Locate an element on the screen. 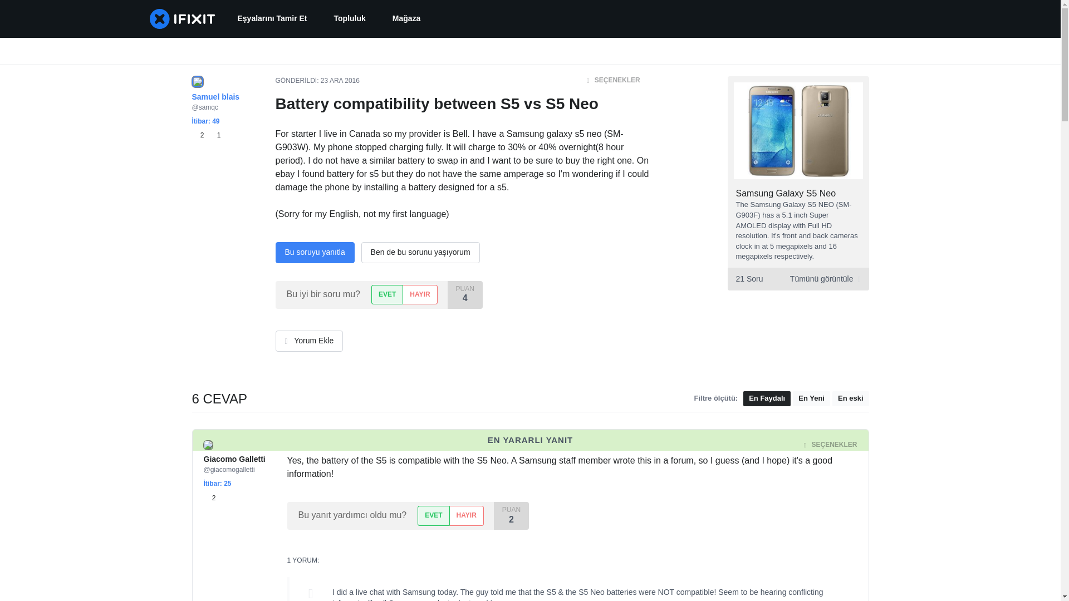 The width and height of the screenshot is (1069, 601). Topluluk is located at coordinates (350, 19).